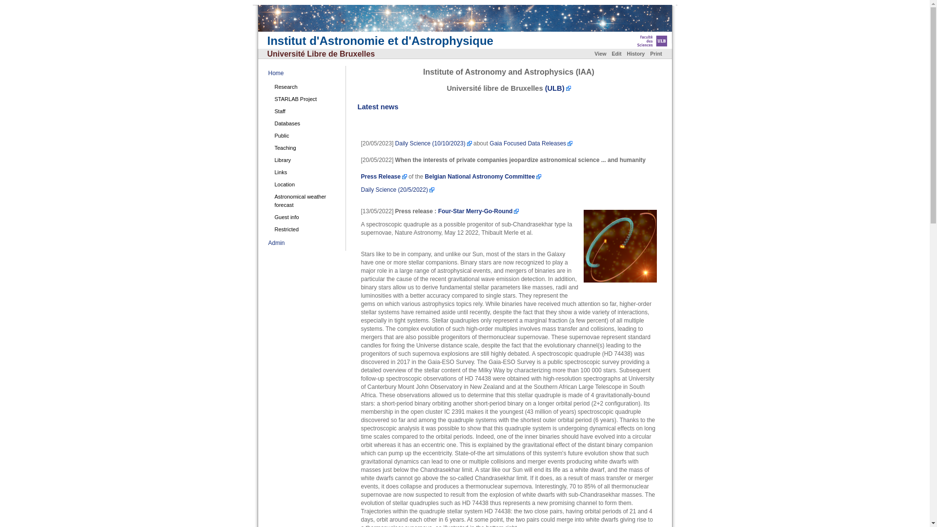 This screenshot has height=527, width=937. I want to click on (ULB), so click(558, 88).